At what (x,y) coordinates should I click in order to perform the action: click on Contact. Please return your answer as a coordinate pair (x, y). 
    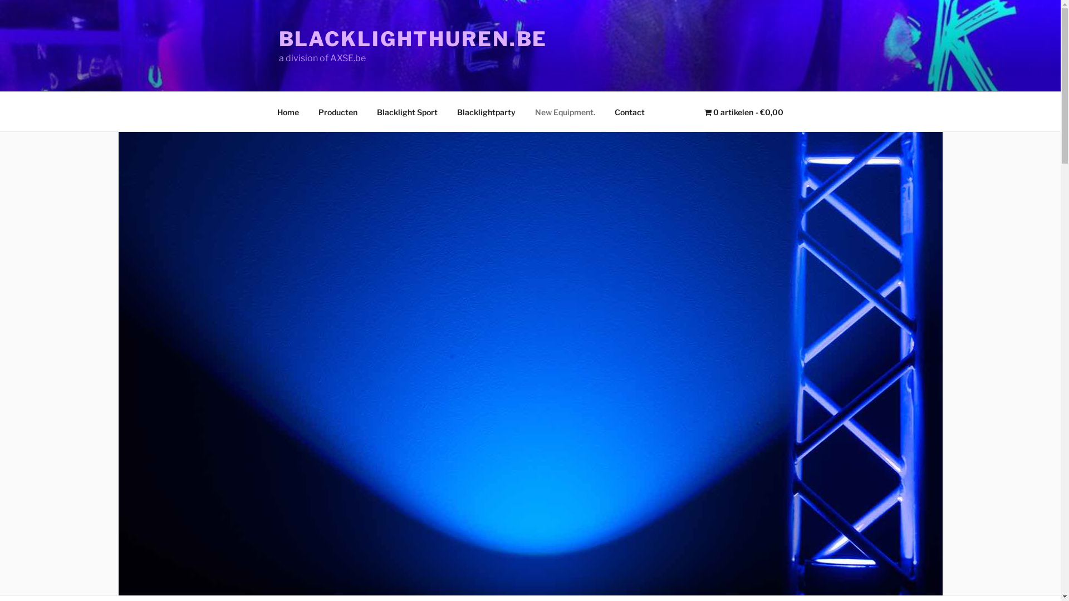
    Looking at the image, I should click on (629, 111).